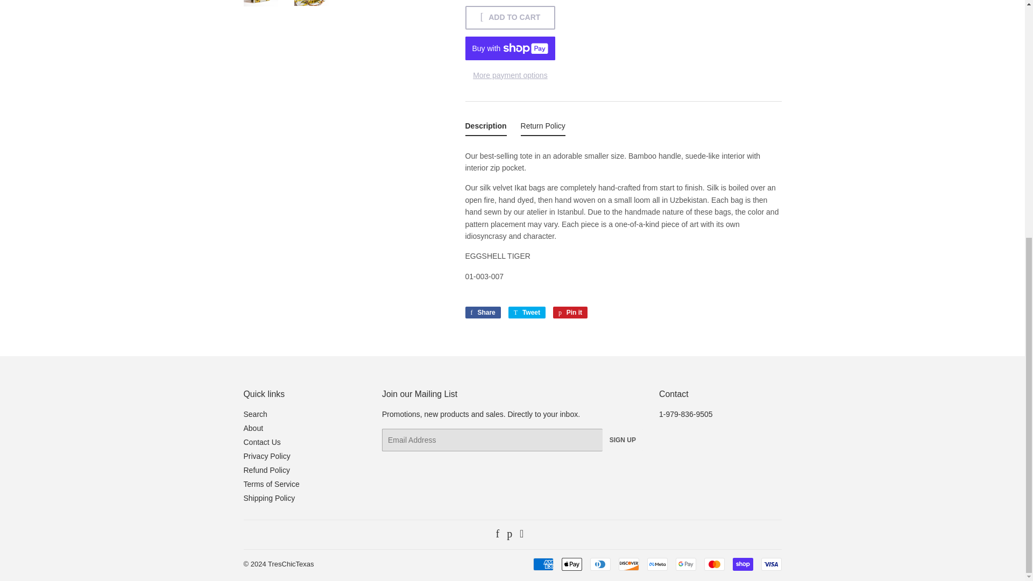  What do you see at coordinates (685, 564) in the screenshot?
I see `Google Pay` at bounding box center [685, 564].